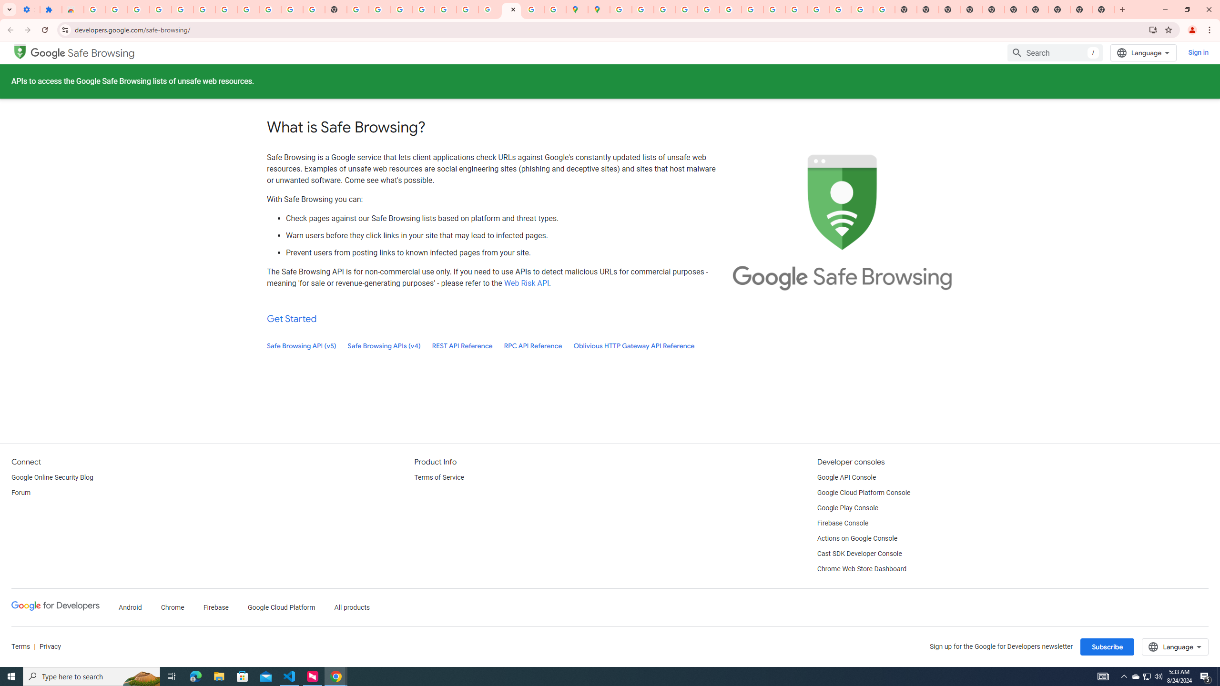 Image resolution: width=1220 pixels, height=686 pixels. I want to click on Chrome Web Store Dashboard, so click(862, 569).